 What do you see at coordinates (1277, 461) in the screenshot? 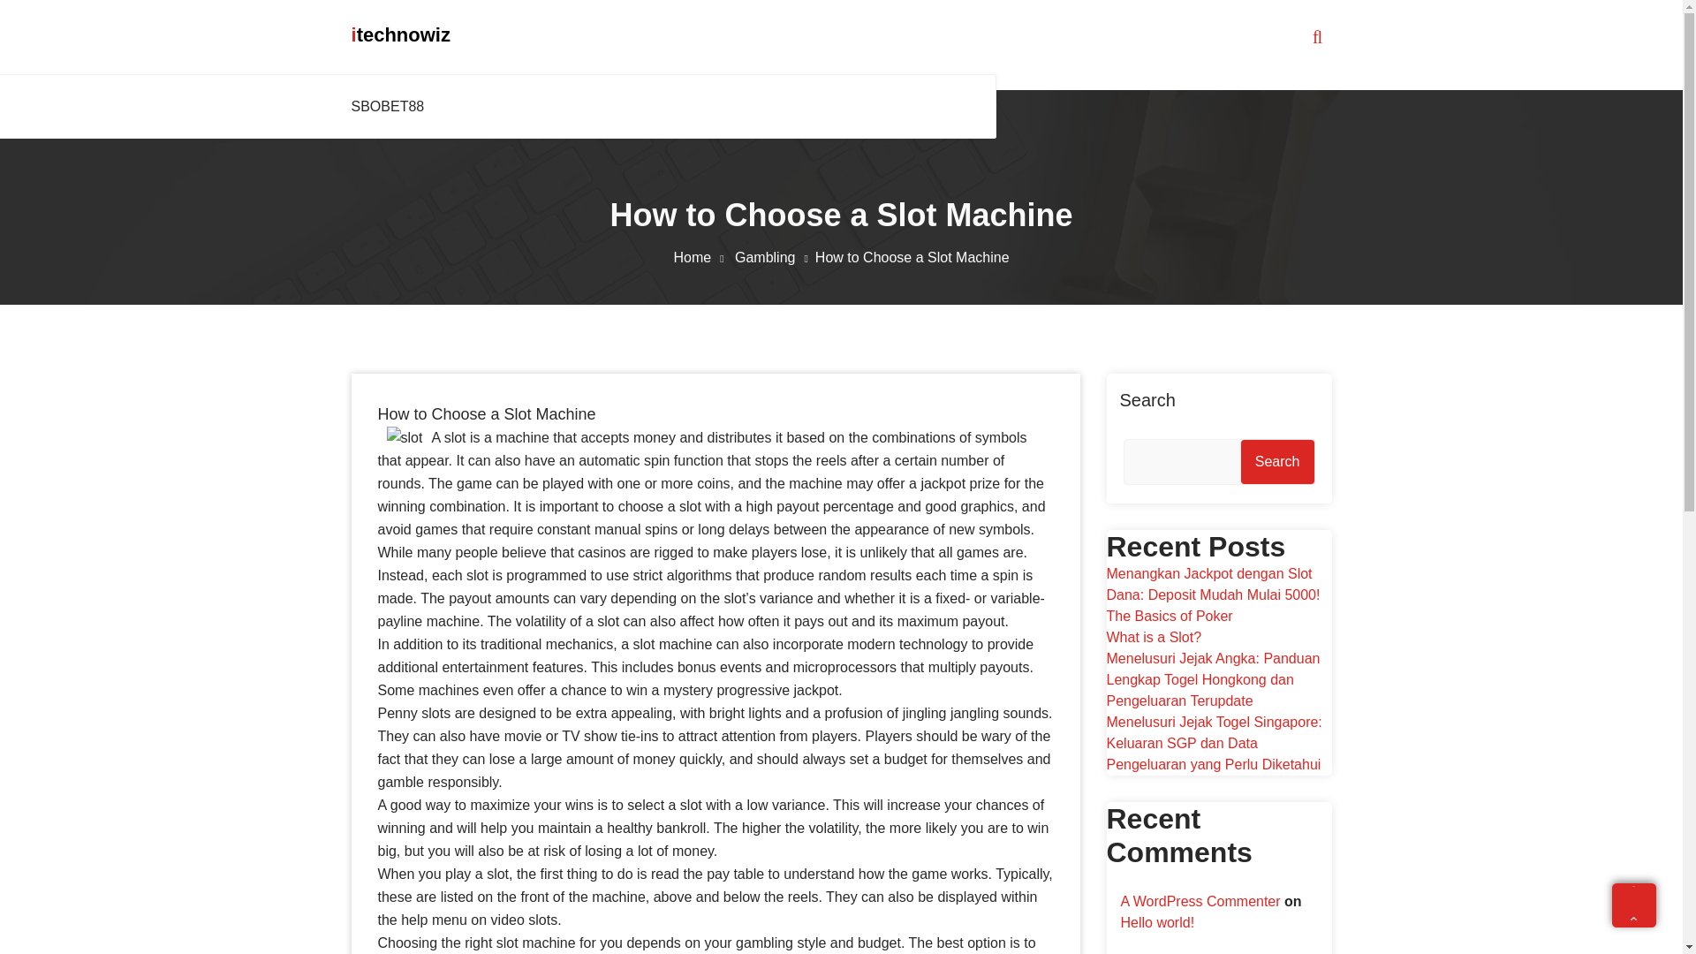
I see `Search` at bounding box center [1277, 461].